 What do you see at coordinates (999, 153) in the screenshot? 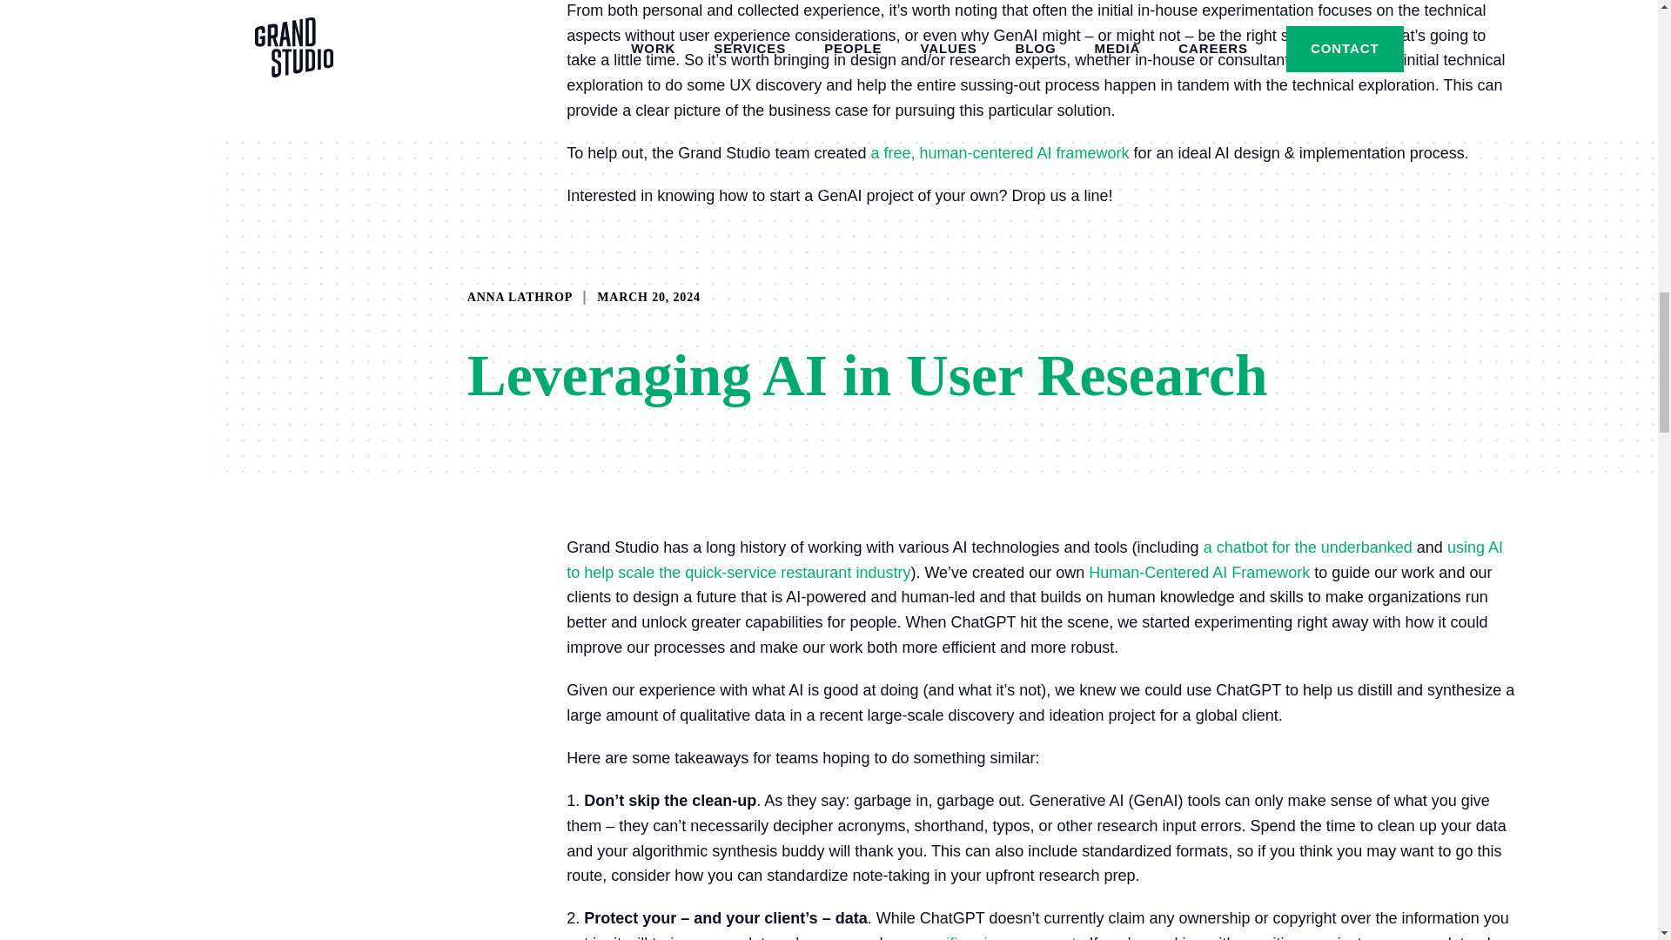
I see `a free, human-centered AI framework` at bounding box center [999, 153].